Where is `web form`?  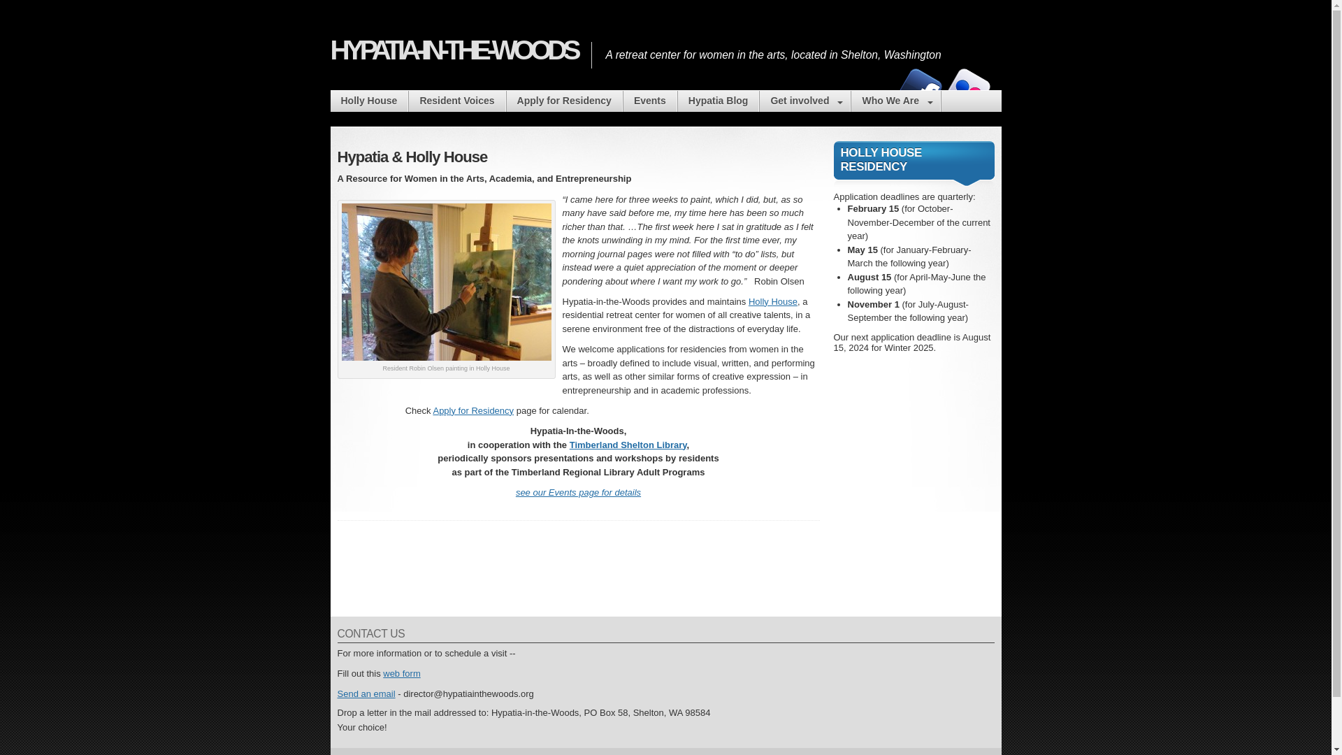
web form is located at coordinates (401, 673).